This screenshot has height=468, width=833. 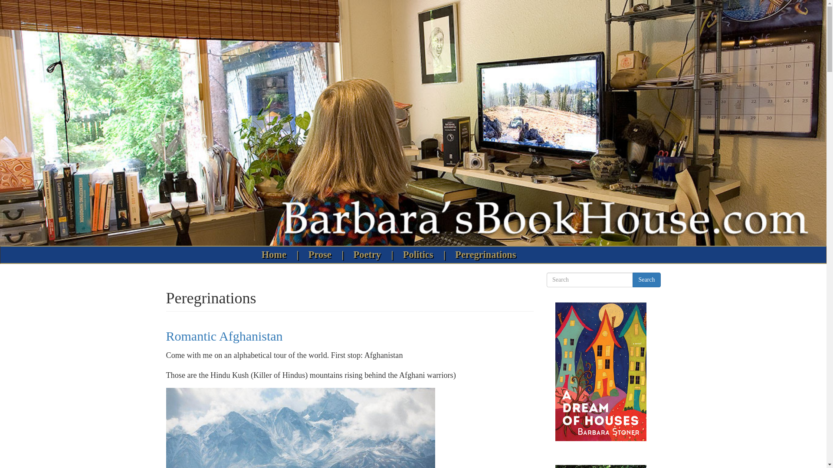 What do you see at coordinates (322, 255) in the screenshot?
I see `Prose` at bounding box center [322, 255].